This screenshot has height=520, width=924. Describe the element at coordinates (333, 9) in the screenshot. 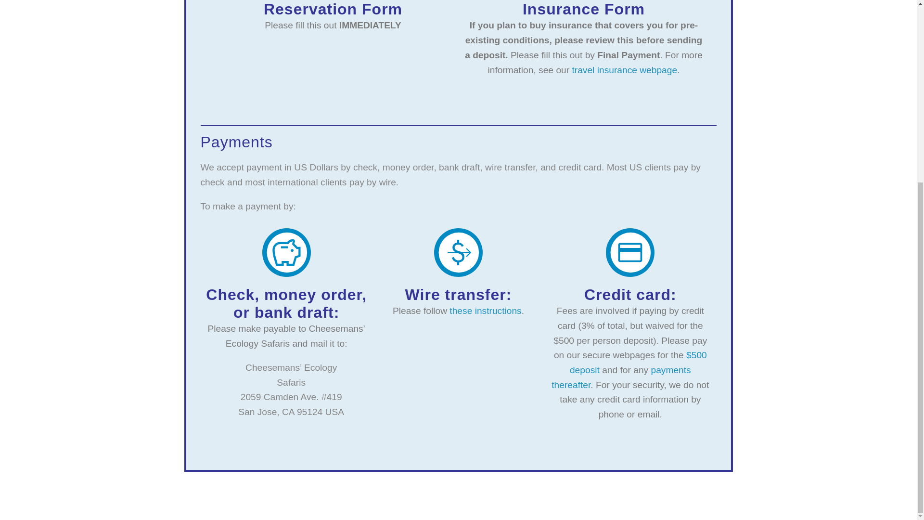

I see `Reservation Form` at that location.